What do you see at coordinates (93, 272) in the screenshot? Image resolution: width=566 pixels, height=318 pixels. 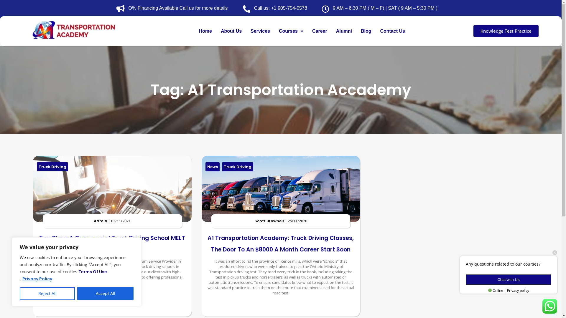 I see `Terms Of Use` at bounding box center [93, 272].